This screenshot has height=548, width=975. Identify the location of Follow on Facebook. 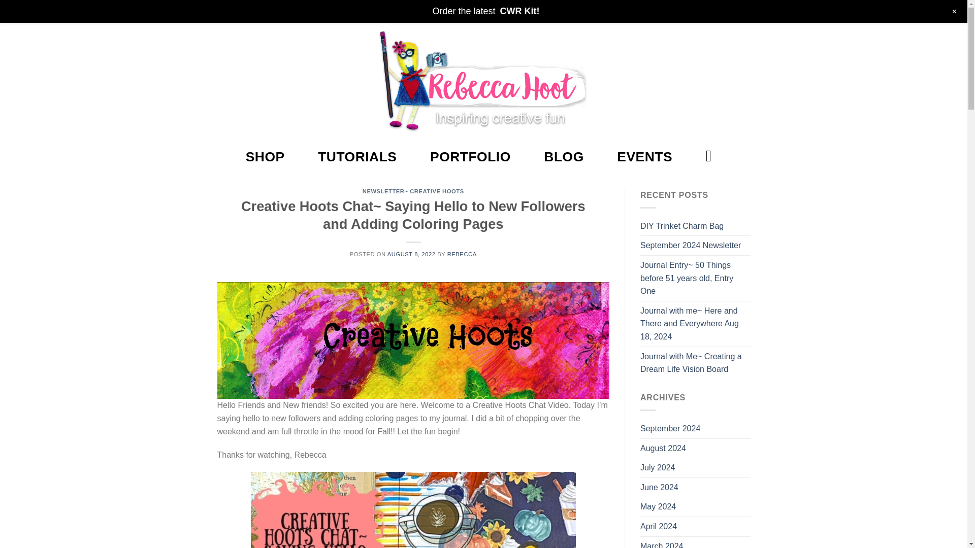
(224, 10).